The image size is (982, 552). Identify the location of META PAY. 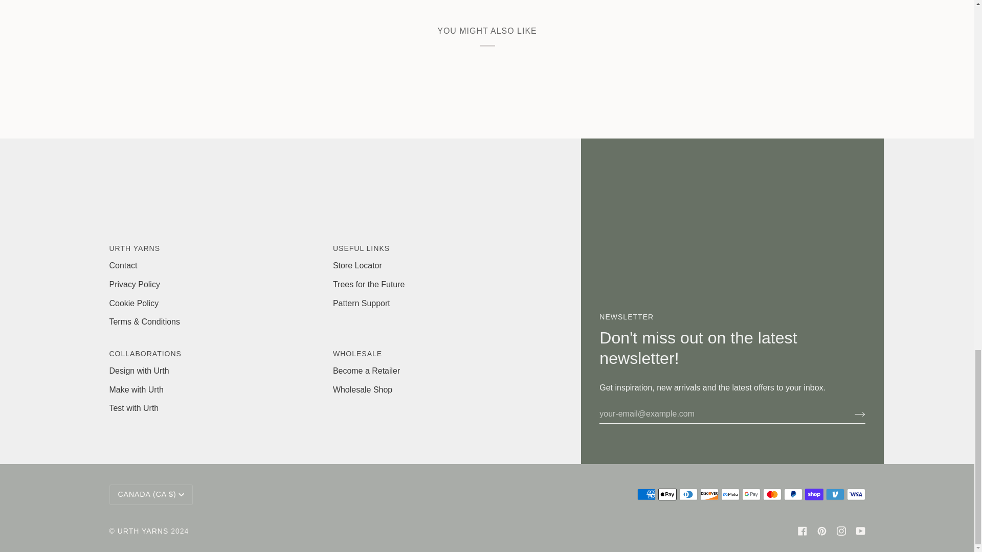
(730, 494).